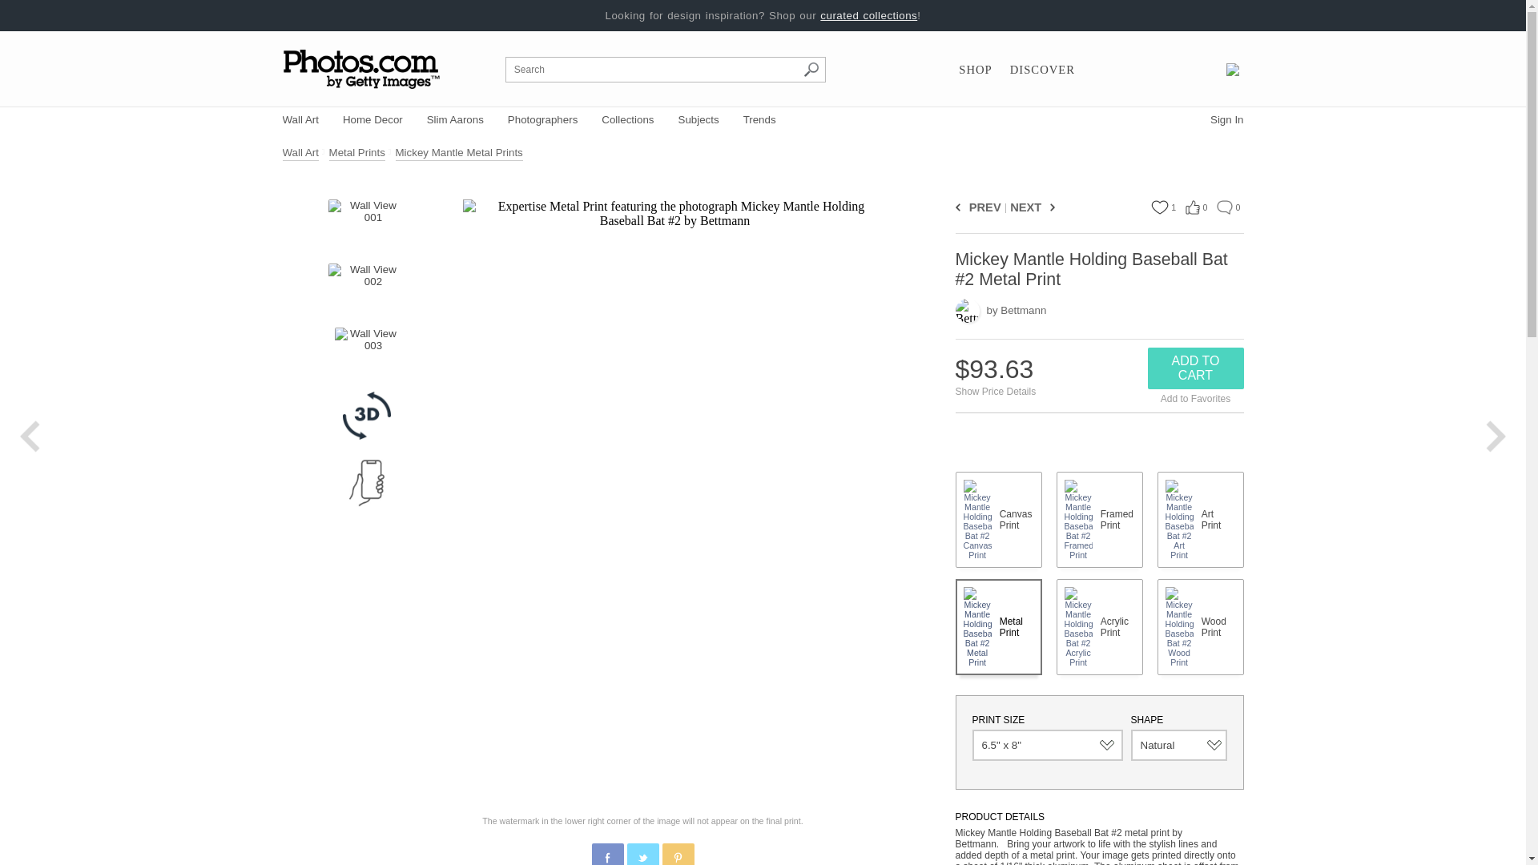 This screenshot has width=1538, height=865. Describe the element at coordinates (367, 223) in the screenshot. I see `Wall View 001` at that location.